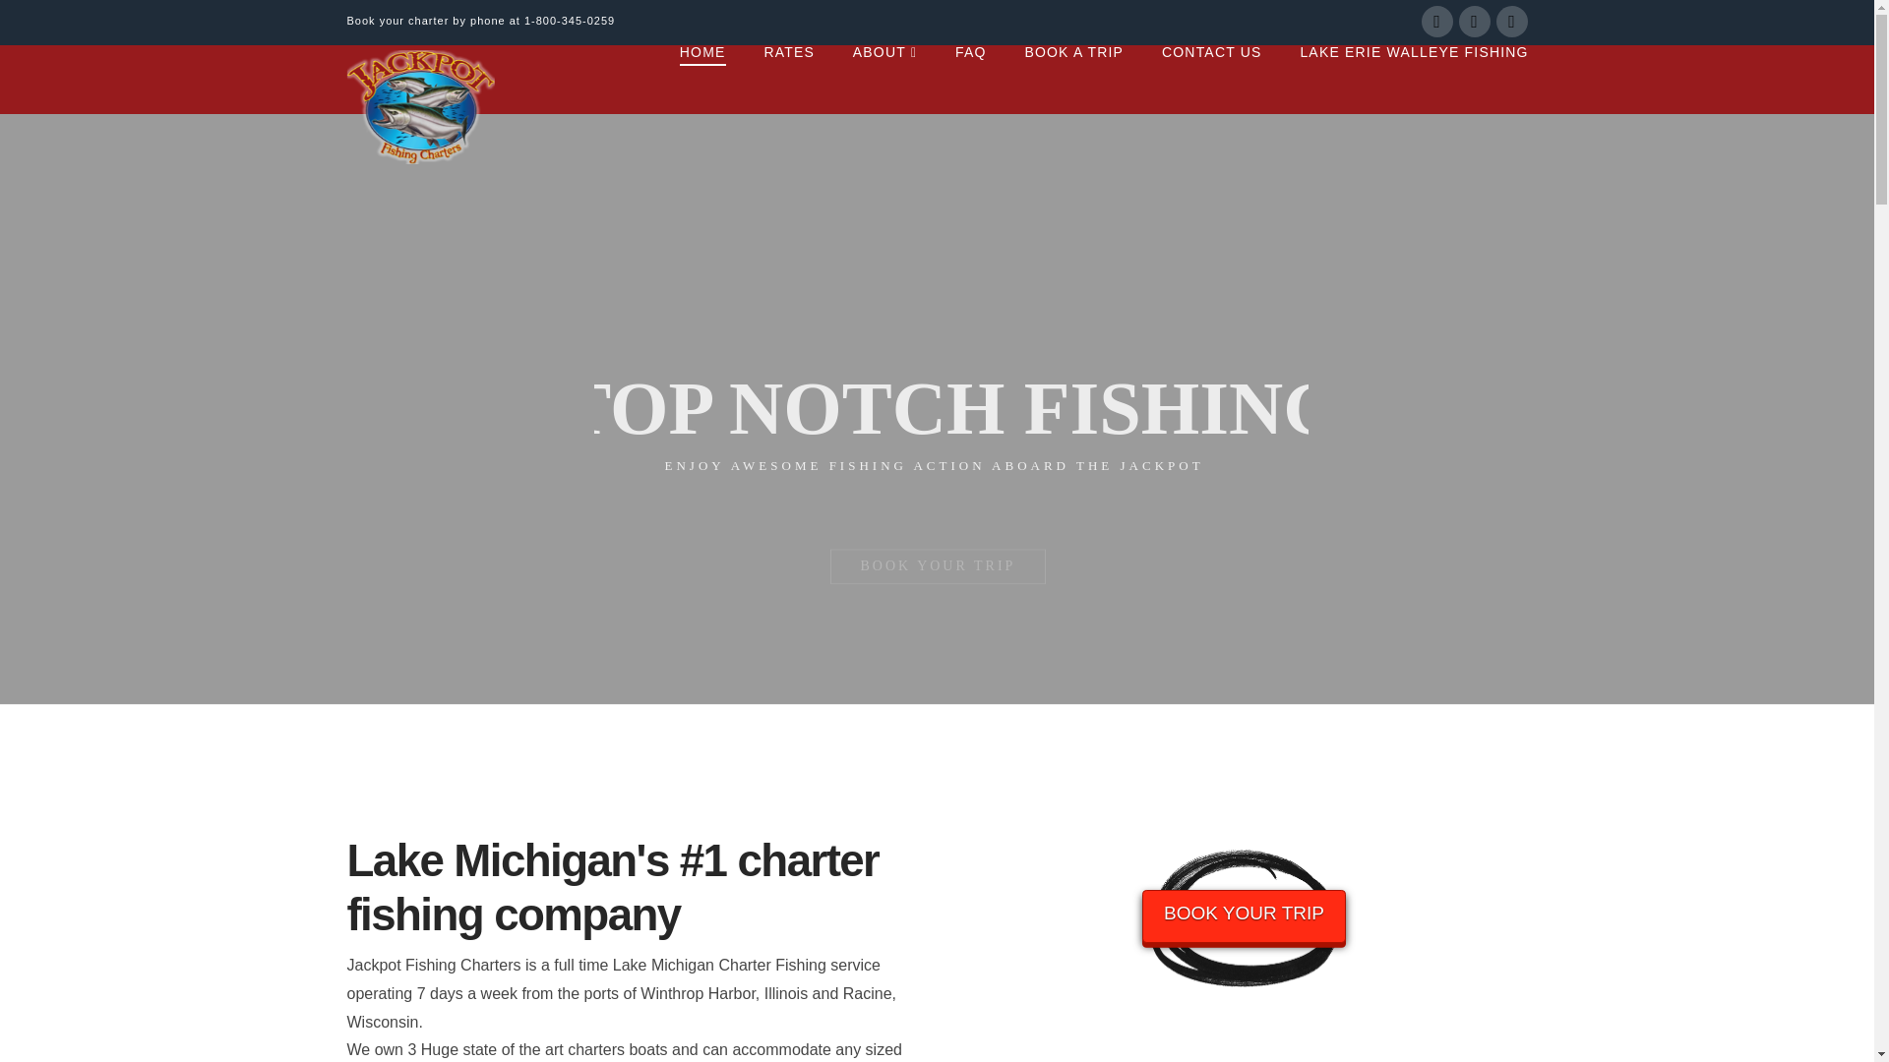  What do you see at coordinates (1511, 22) in the screenshot?
I see `Instagram` at bounding box center [1511, 22].